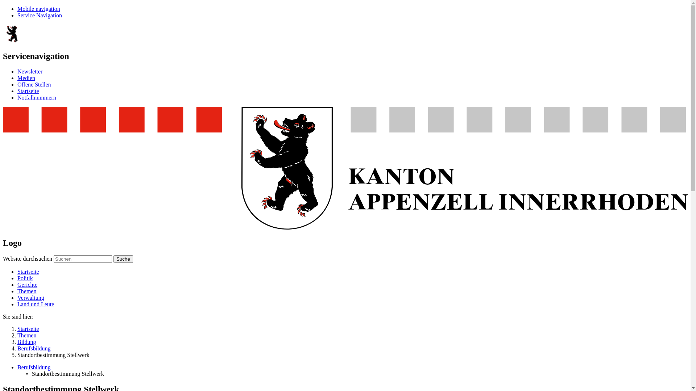  What do you see at coordinates (34, 367) in the screenshot?
I see `Berufsbildung` at bounding box center [34, 367].